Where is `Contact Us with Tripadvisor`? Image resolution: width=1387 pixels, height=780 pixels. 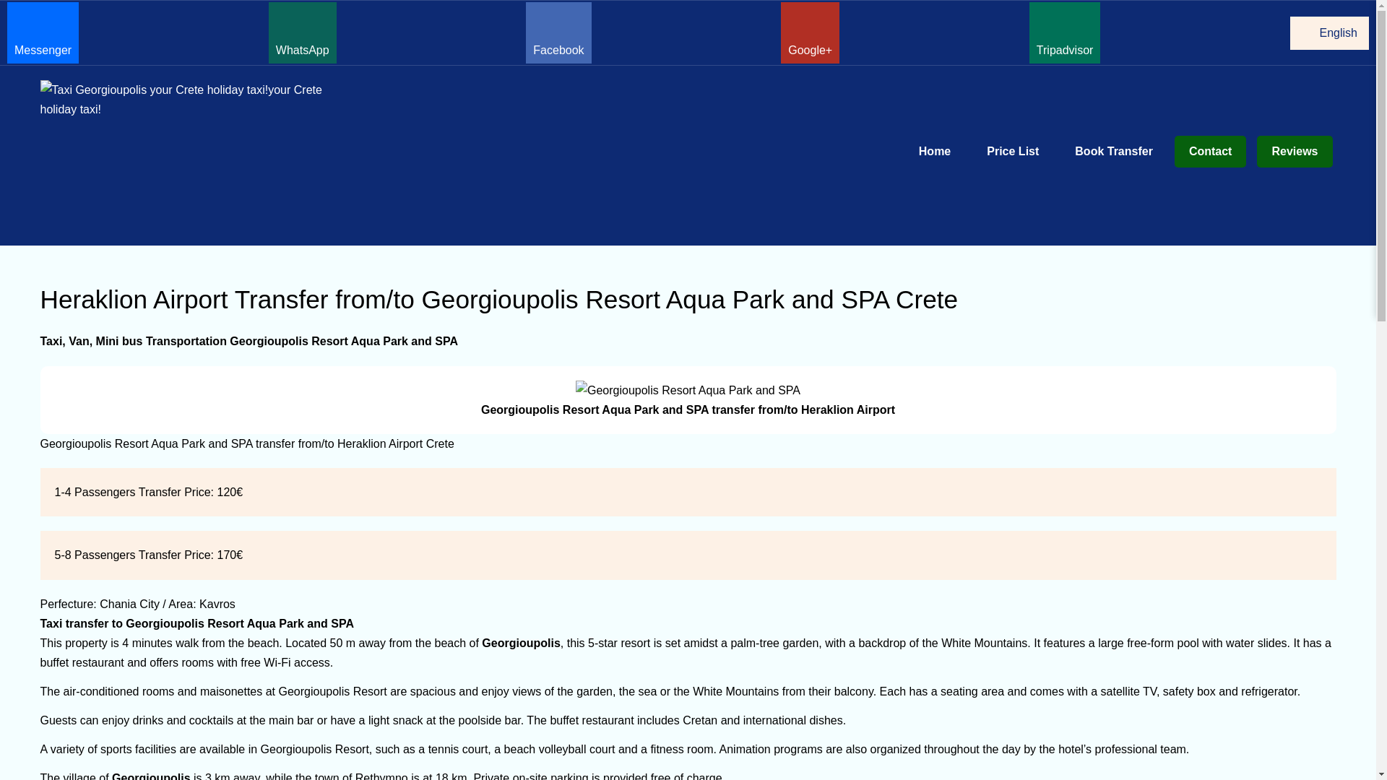
Contact Us with Tripadvisor is located at coordinates (1065, 32).